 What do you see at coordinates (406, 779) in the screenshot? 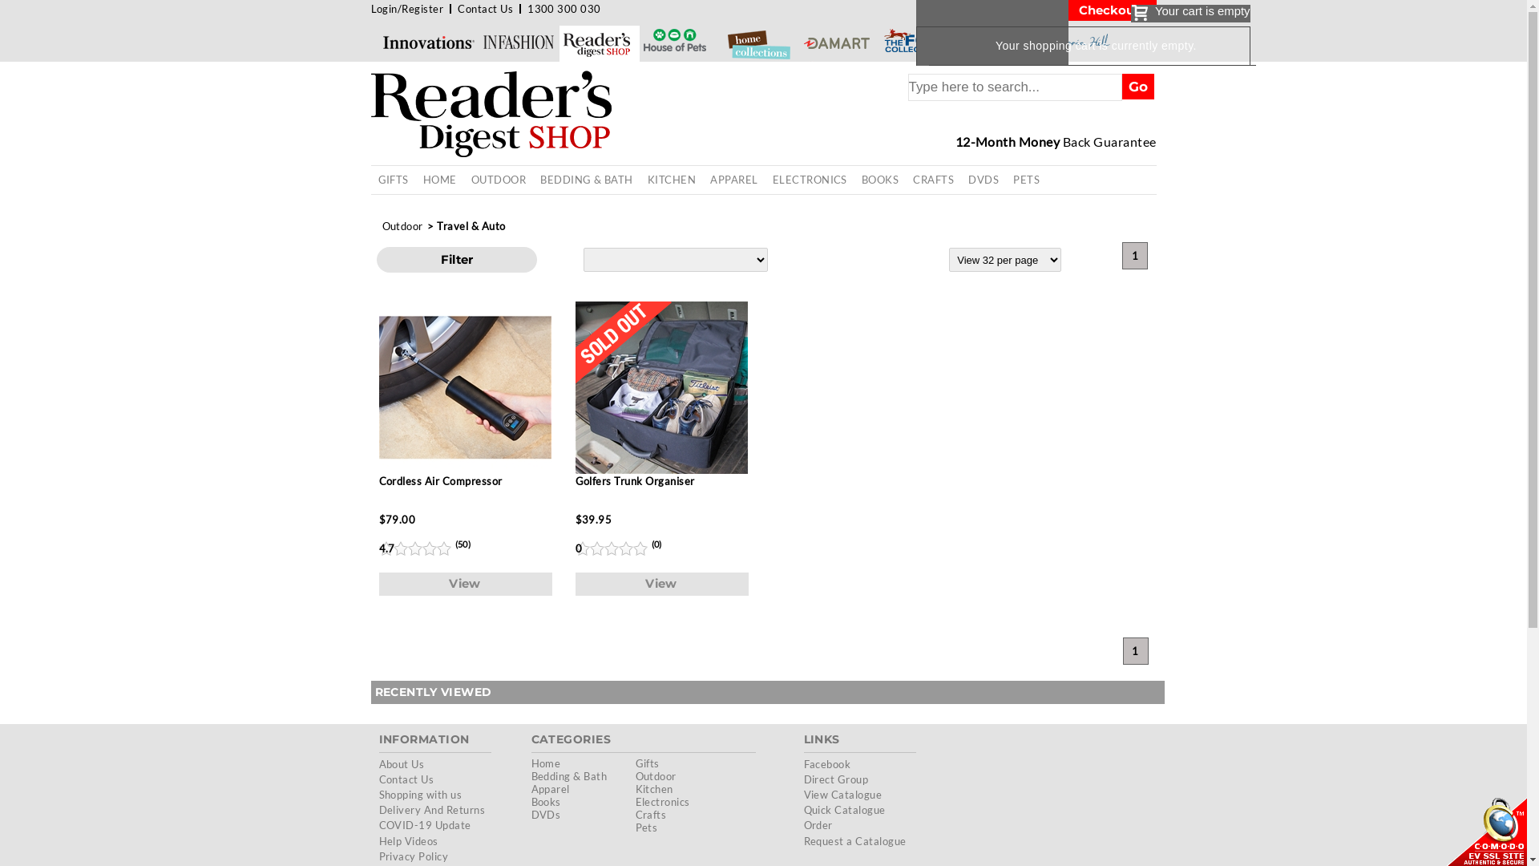
I see `Contact Us` at bounding box center [406, 779].